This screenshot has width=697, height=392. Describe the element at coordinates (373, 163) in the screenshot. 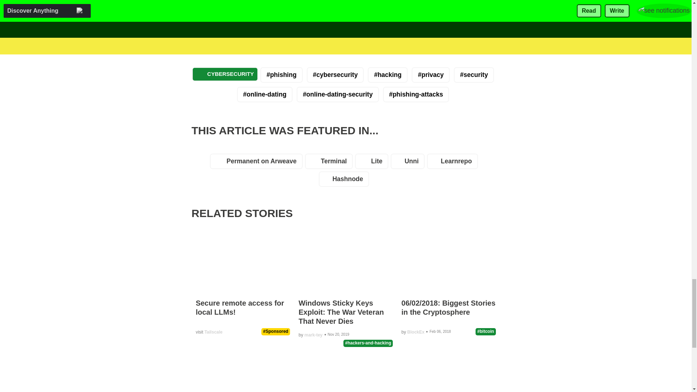

I see ` Lite` at that location.